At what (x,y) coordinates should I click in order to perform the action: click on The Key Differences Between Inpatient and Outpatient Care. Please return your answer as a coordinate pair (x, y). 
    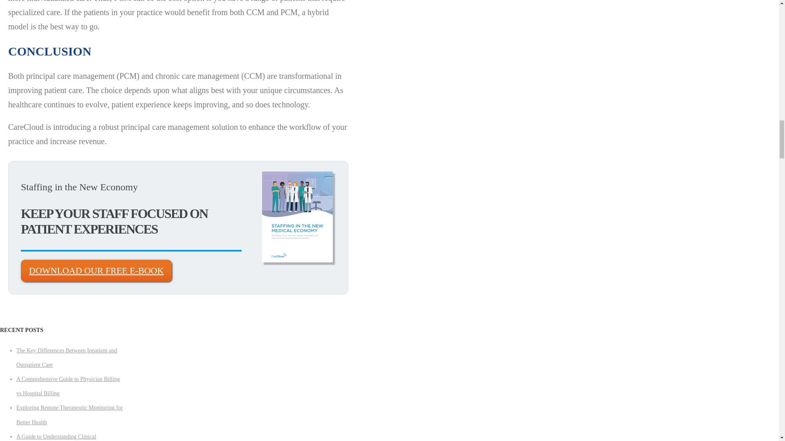
    Looking at the image, I should click on (67, 358).